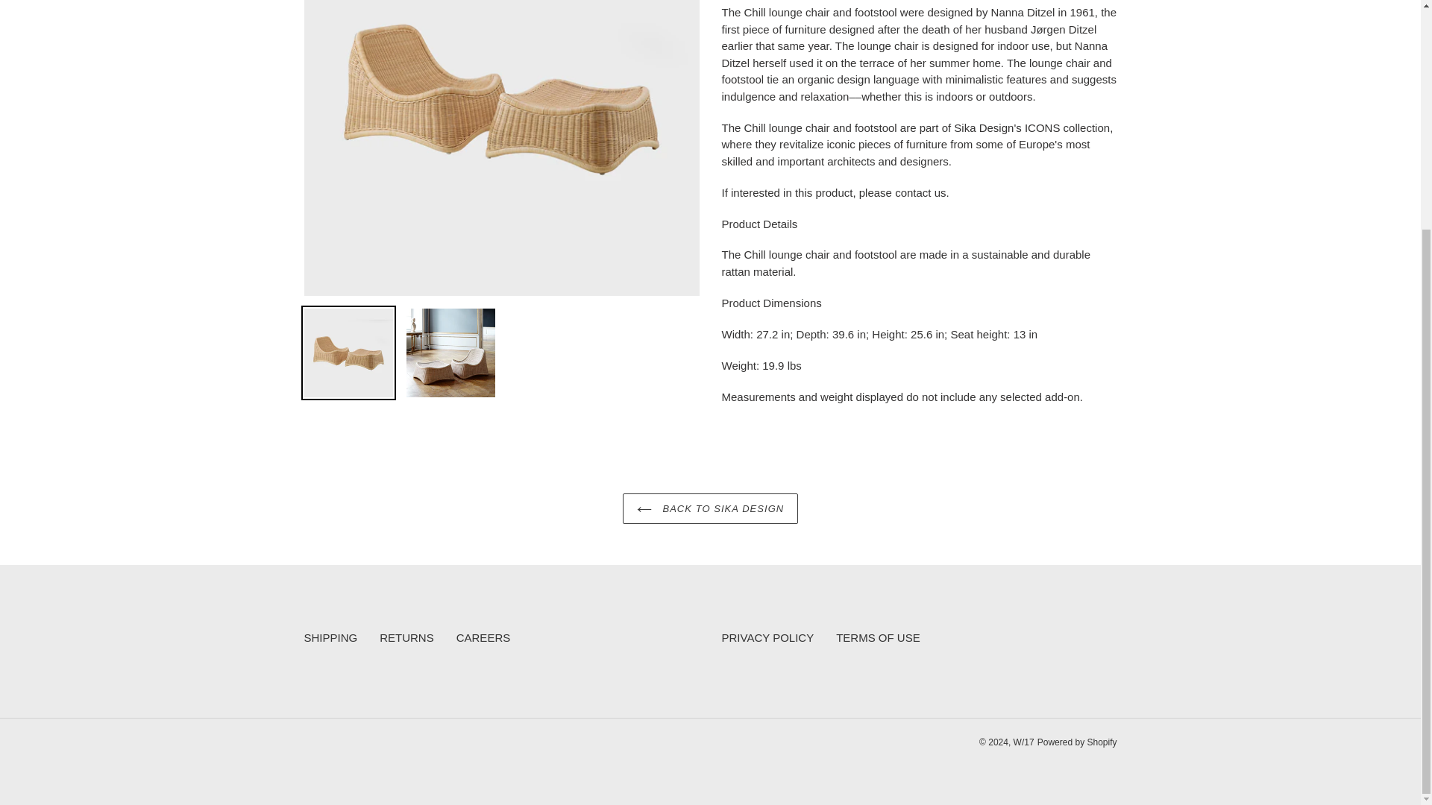 This screenshot has width=1432, height=805. Describe the element at coordinates (1077, 742) in the screenshot. I see `Powered by Shopify` at that location.